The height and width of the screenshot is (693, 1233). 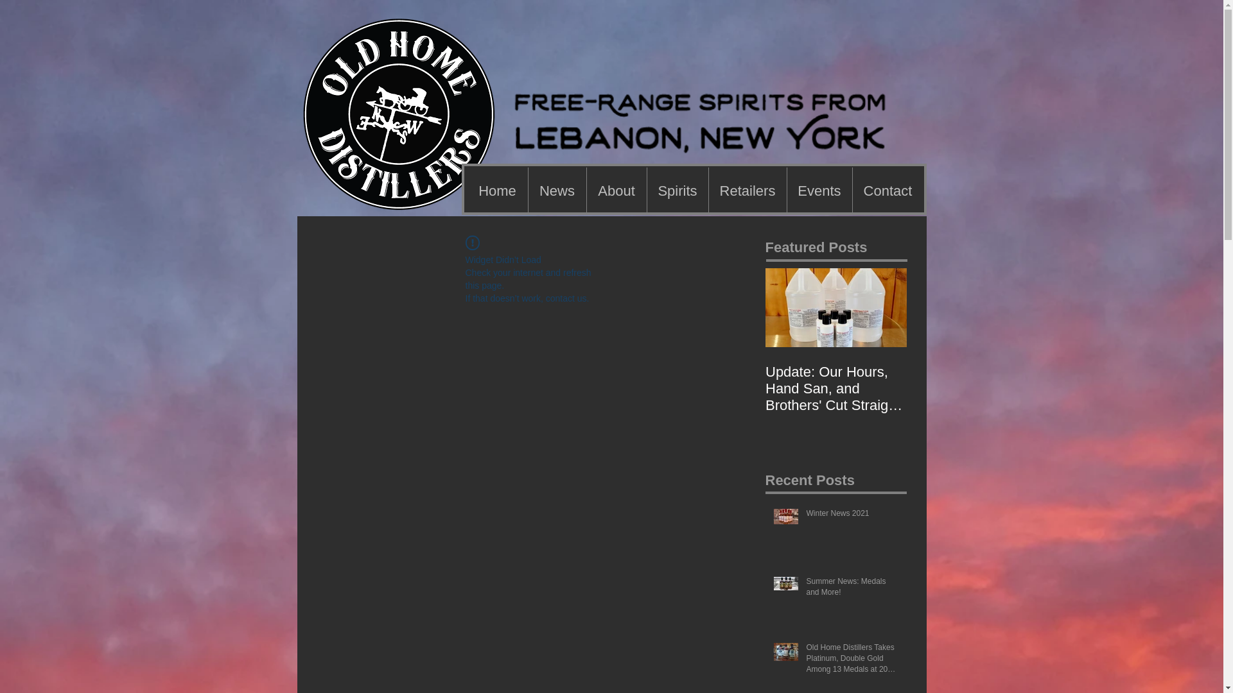 I want to click on About, so click(x=616, y=191).